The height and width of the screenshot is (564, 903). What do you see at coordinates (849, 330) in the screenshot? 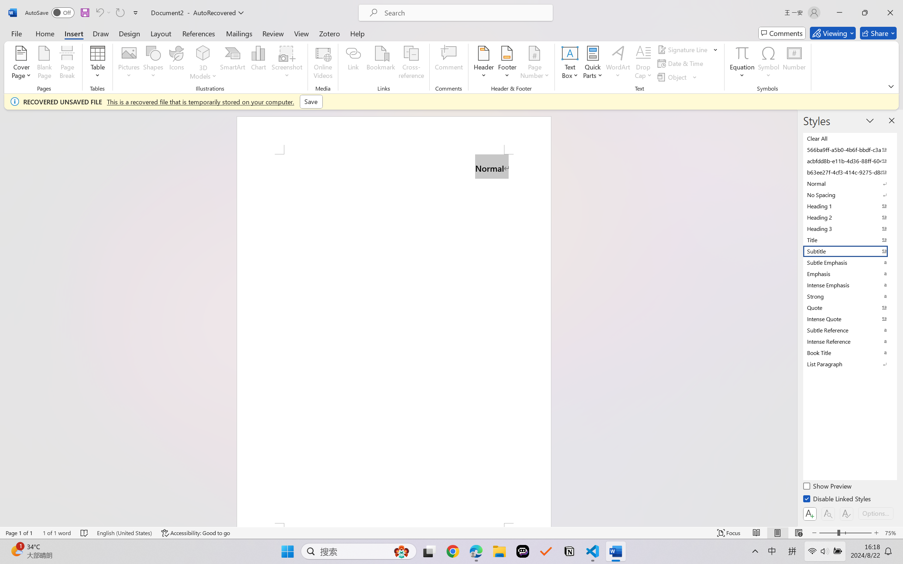
I see `Subtle Reference` at bounding box center [849, 330].